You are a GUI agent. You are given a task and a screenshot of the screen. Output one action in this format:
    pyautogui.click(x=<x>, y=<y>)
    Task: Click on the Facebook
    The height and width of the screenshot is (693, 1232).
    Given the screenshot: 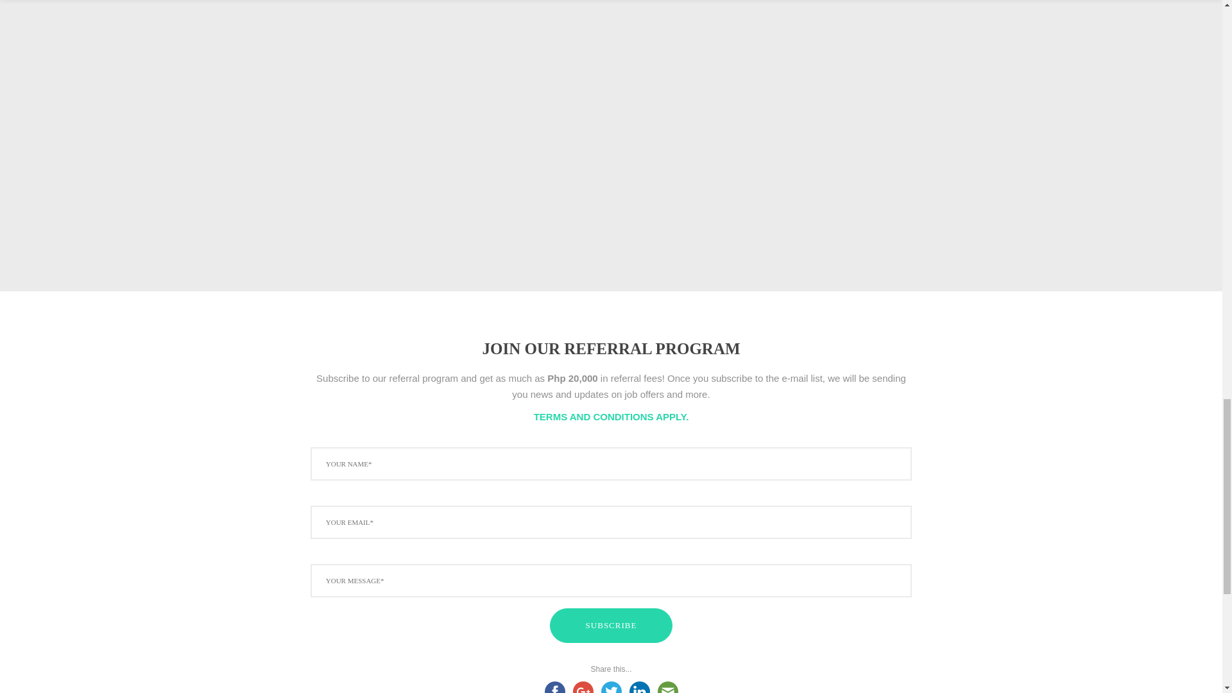 What is the action you would take?
    pyautogui.click(x=554, y=685)
    